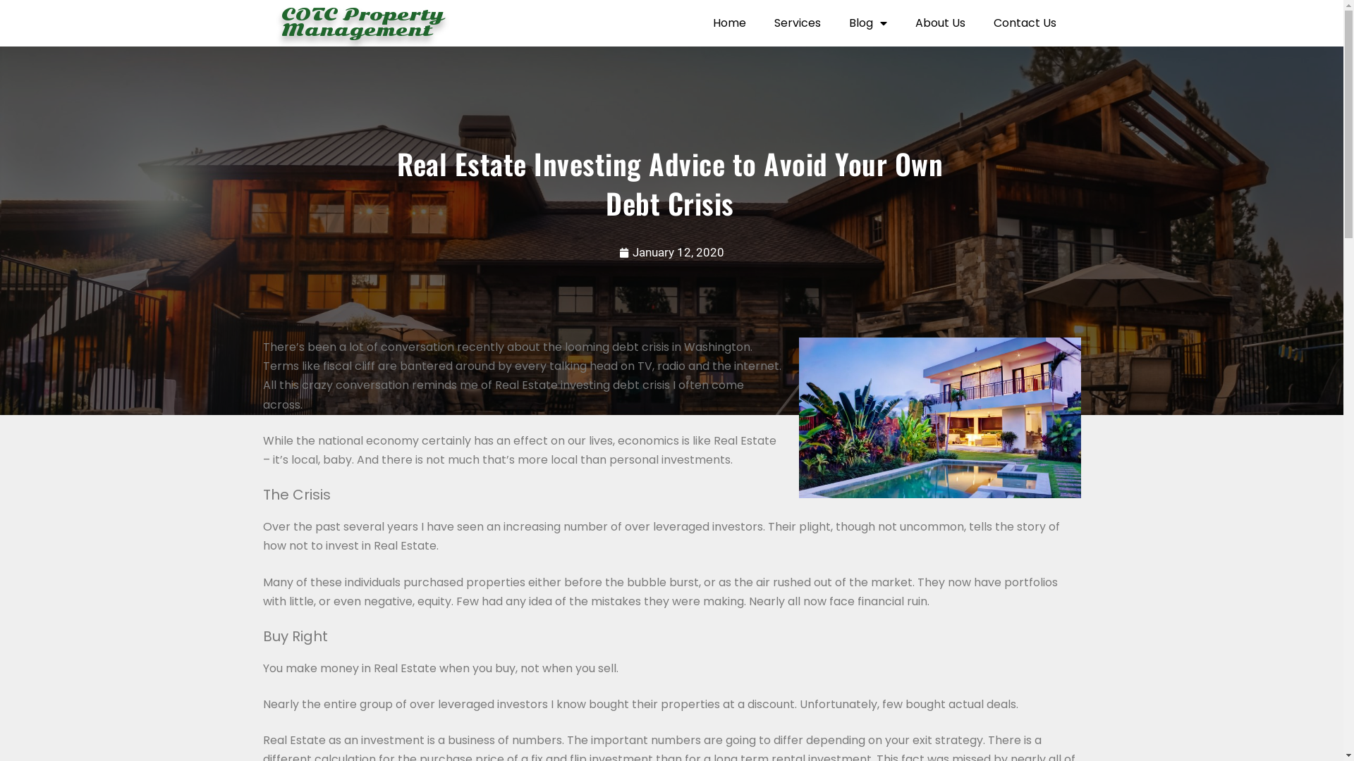  What do you see at coordinates (941, 23) in the screenshot?
I see `About Us` at bounding box center [941, 23].